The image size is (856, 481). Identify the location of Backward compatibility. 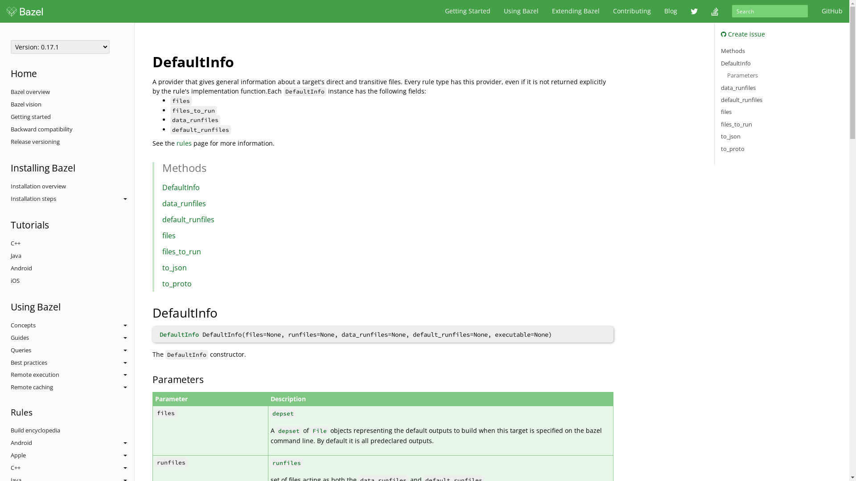
(72, 130).